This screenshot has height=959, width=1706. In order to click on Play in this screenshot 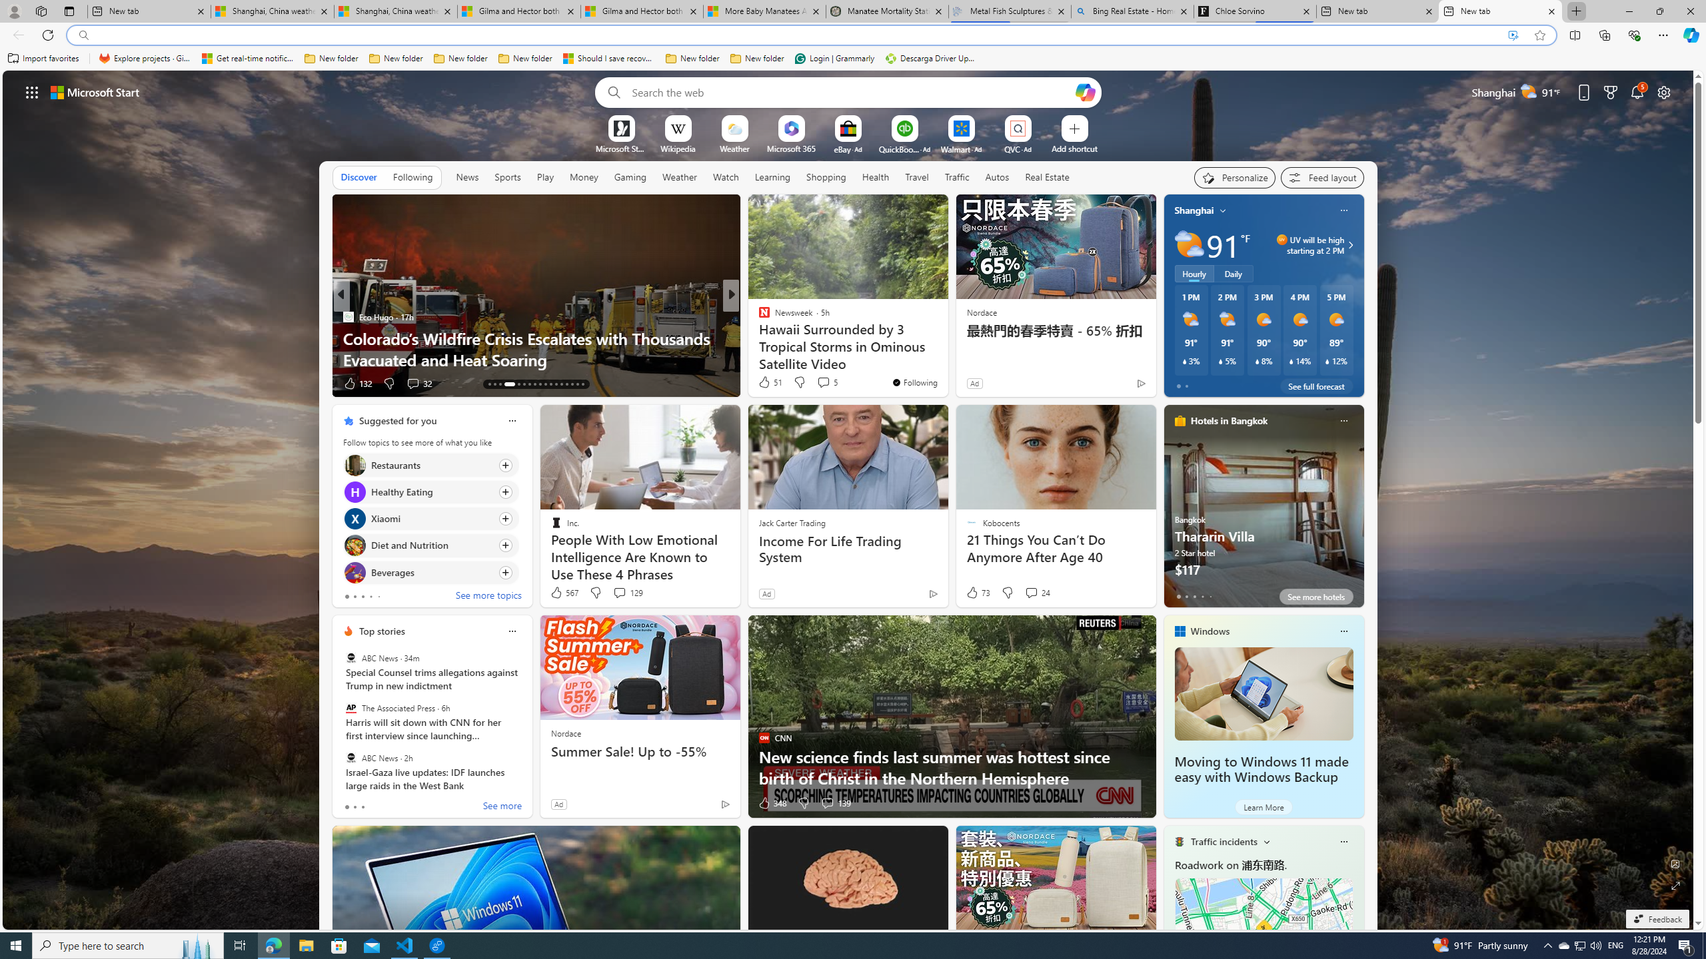, I will do `click(545, 176)`.